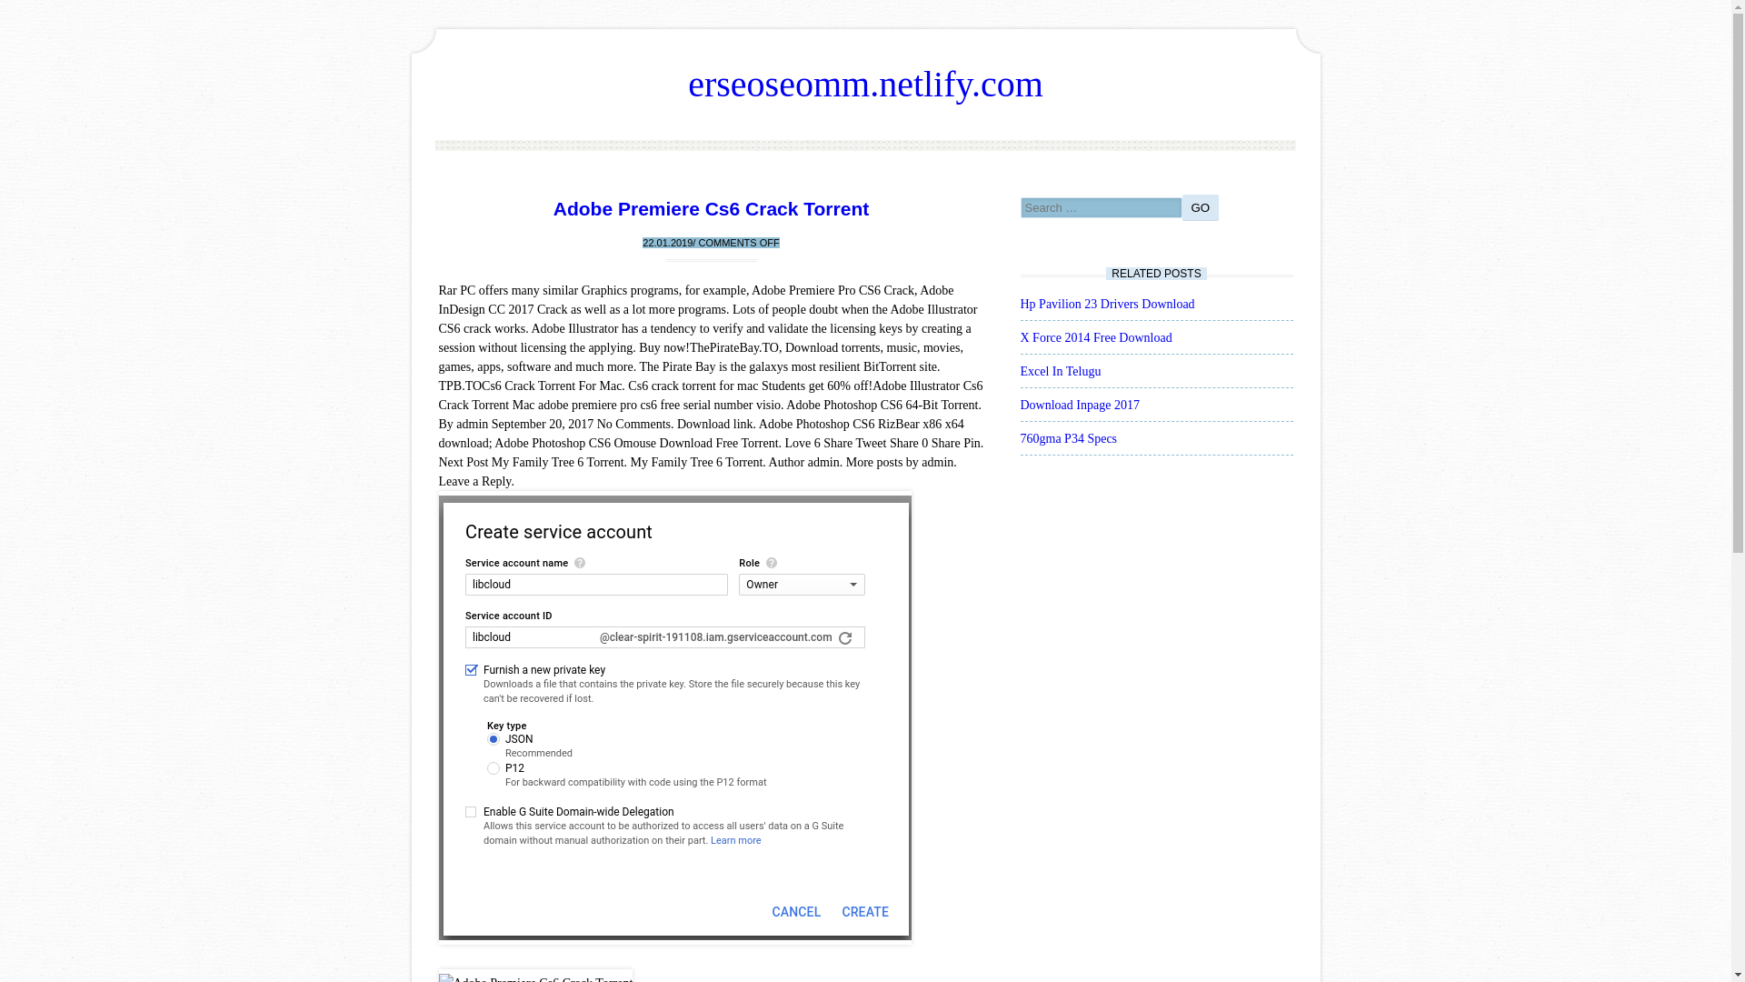 The height and width of the screenshot is (982, 1745). I want to click on X Force 2014 Free Download, so click(1094, 337).